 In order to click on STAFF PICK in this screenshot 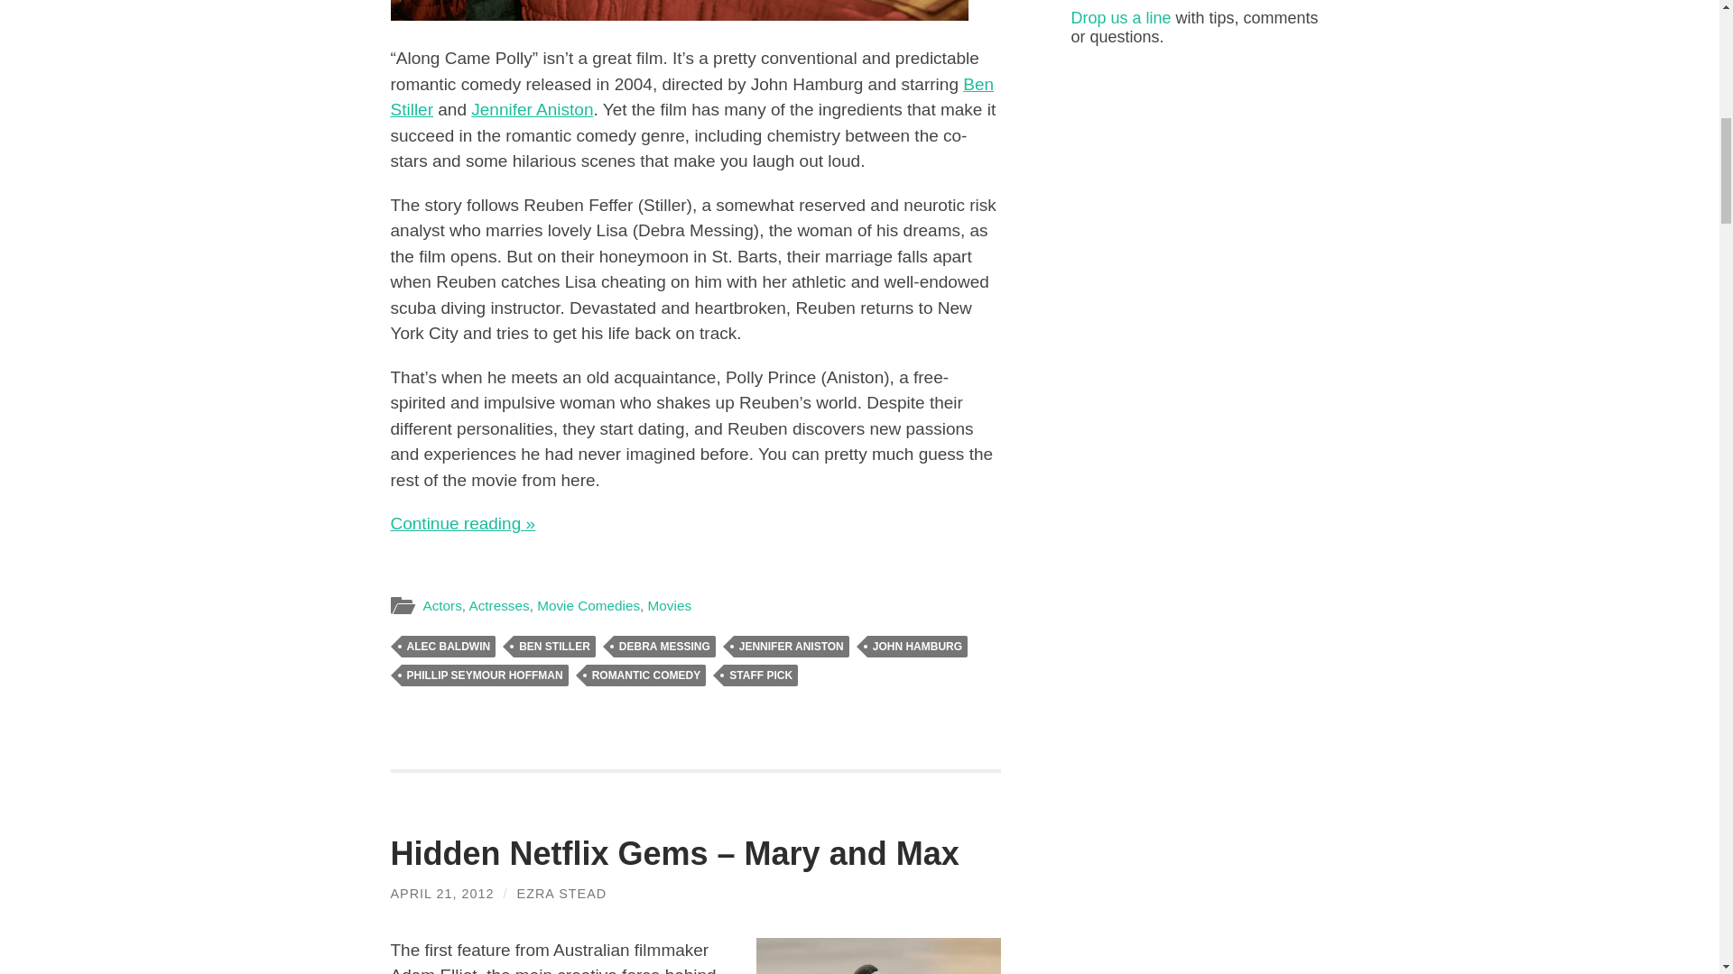, I will do `click(760, 675)`.